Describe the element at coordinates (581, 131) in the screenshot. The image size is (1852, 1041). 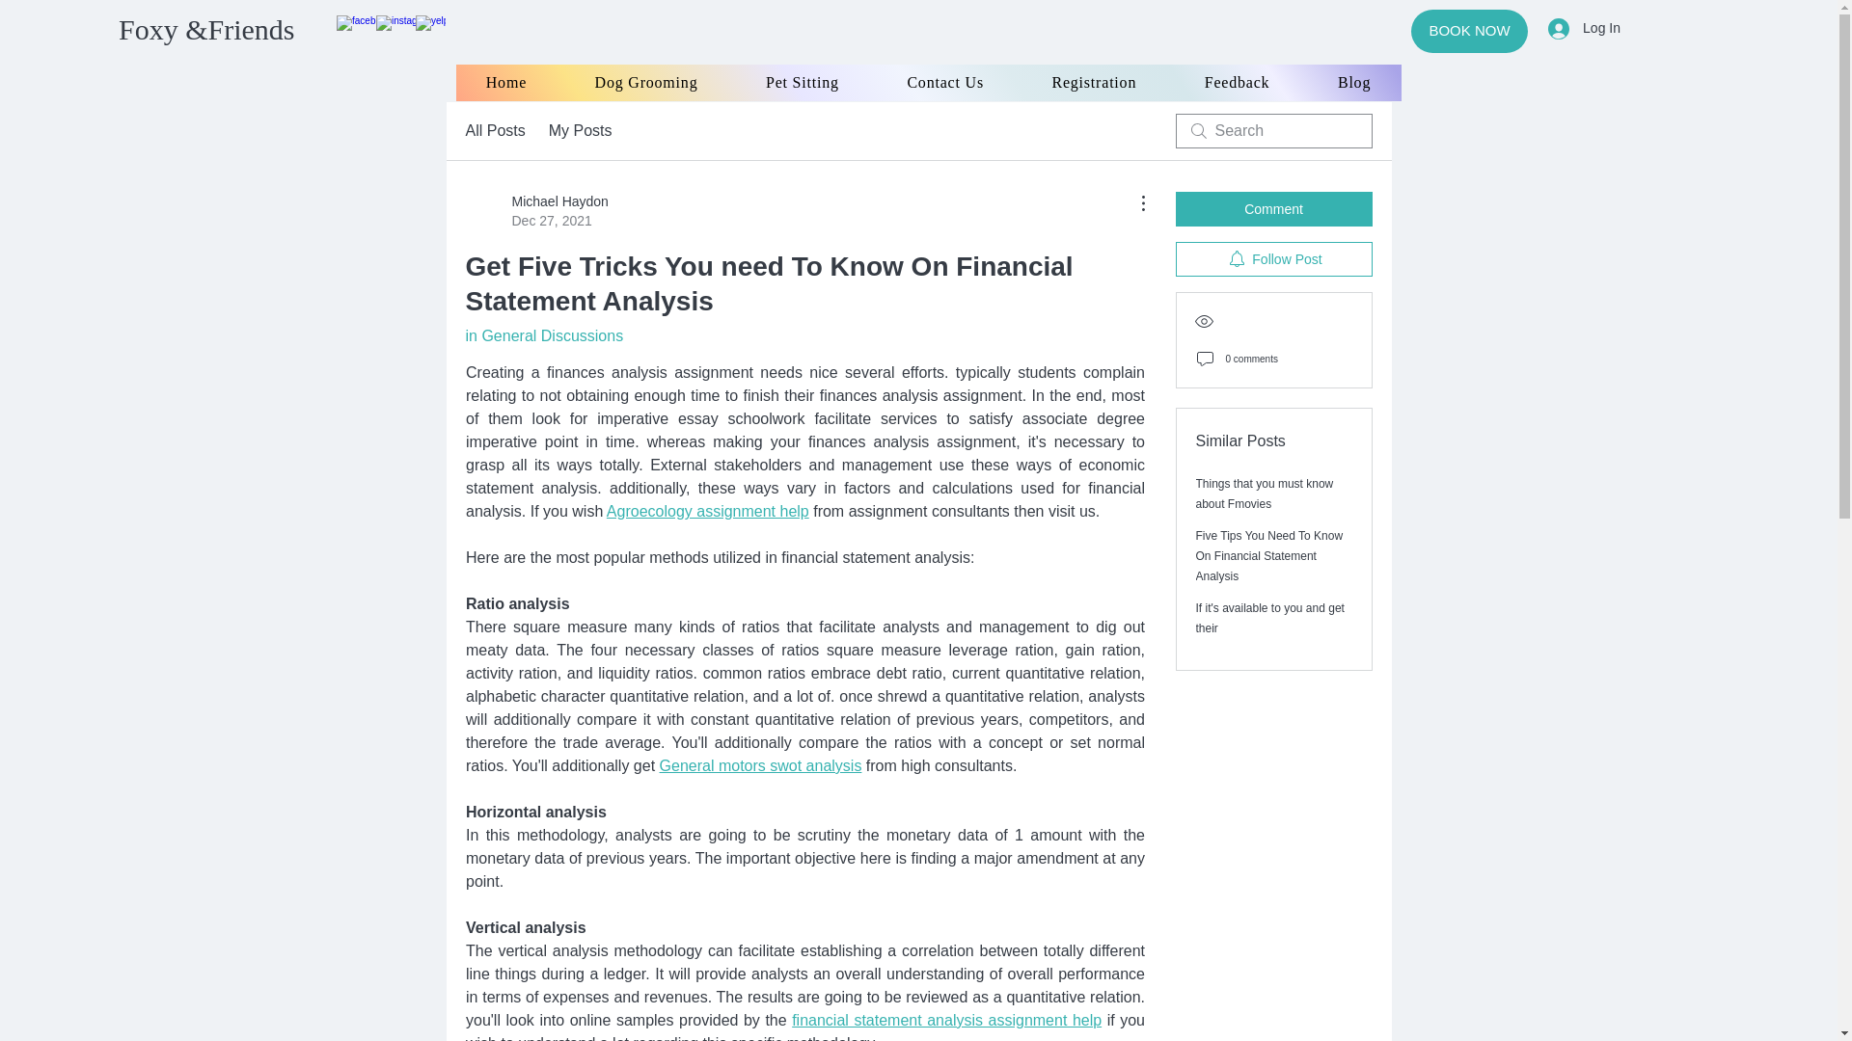
I see `My Posts` at that location.